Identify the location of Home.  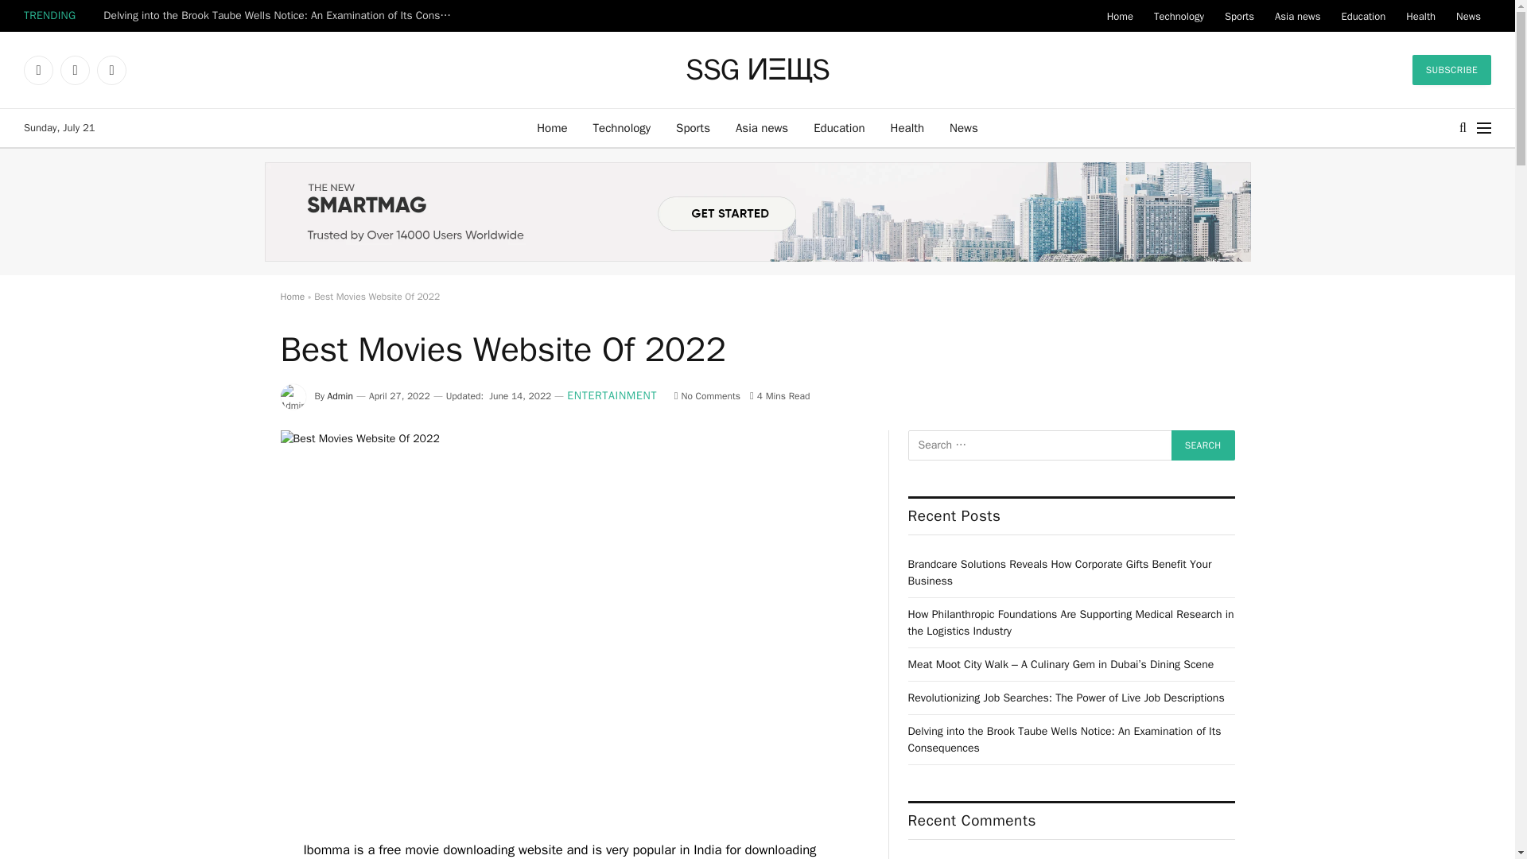
(552, 127).